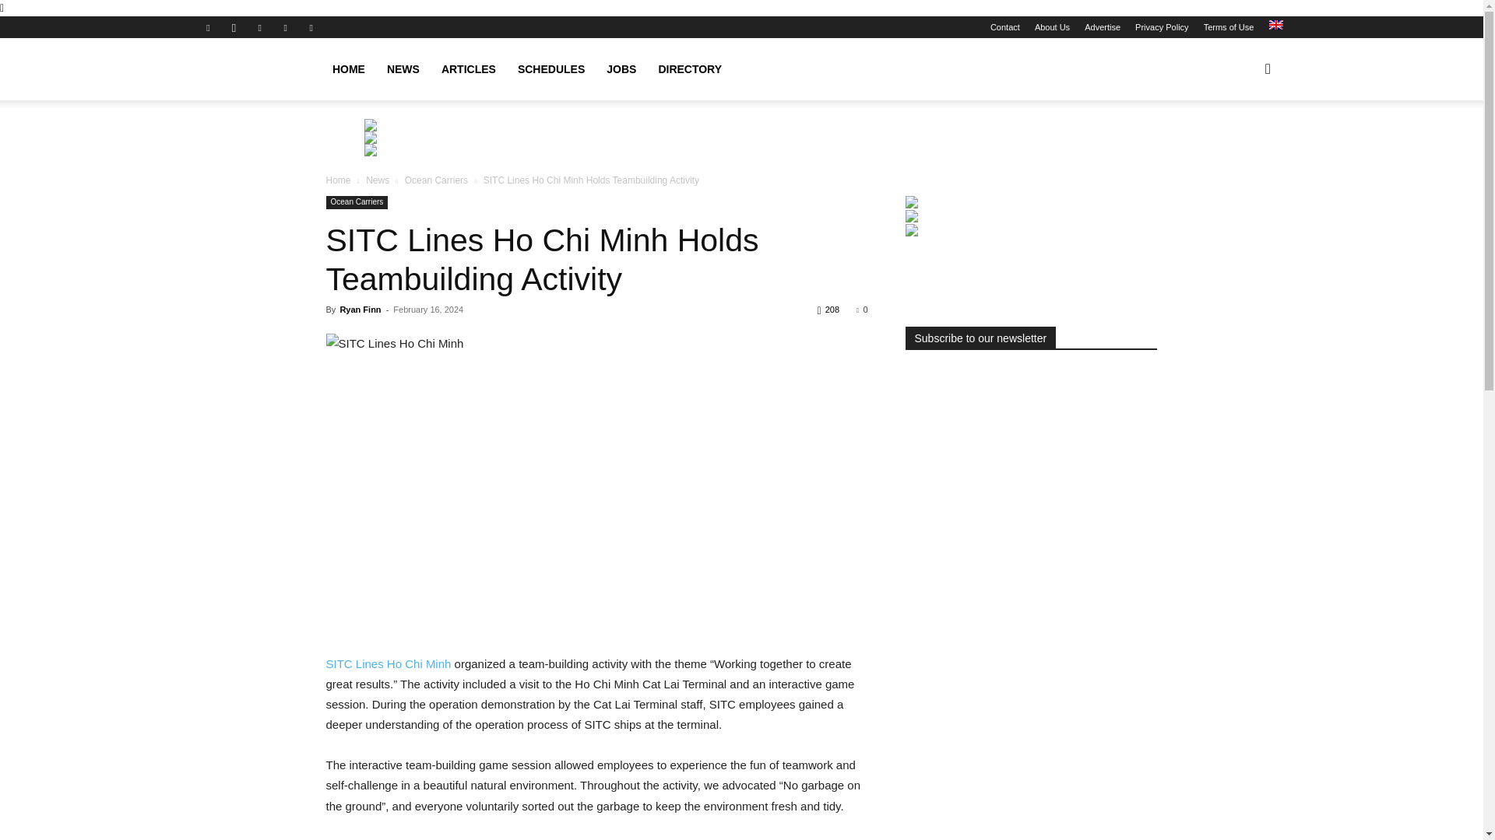 This screenshot has width=1495, height=840. What do you see at coordinates (1103, 27) in the screenshot?
I see `Advertise` at bounding box center [1103, 27].